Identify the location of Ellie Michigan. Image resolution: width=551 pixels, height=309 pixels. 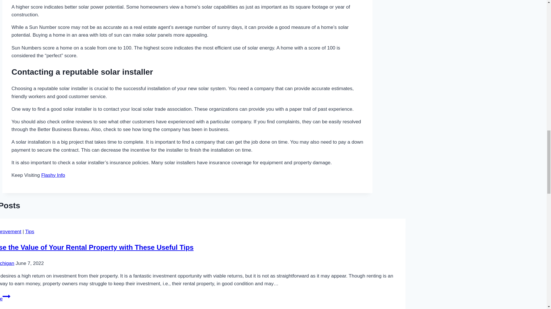
(7, 263).